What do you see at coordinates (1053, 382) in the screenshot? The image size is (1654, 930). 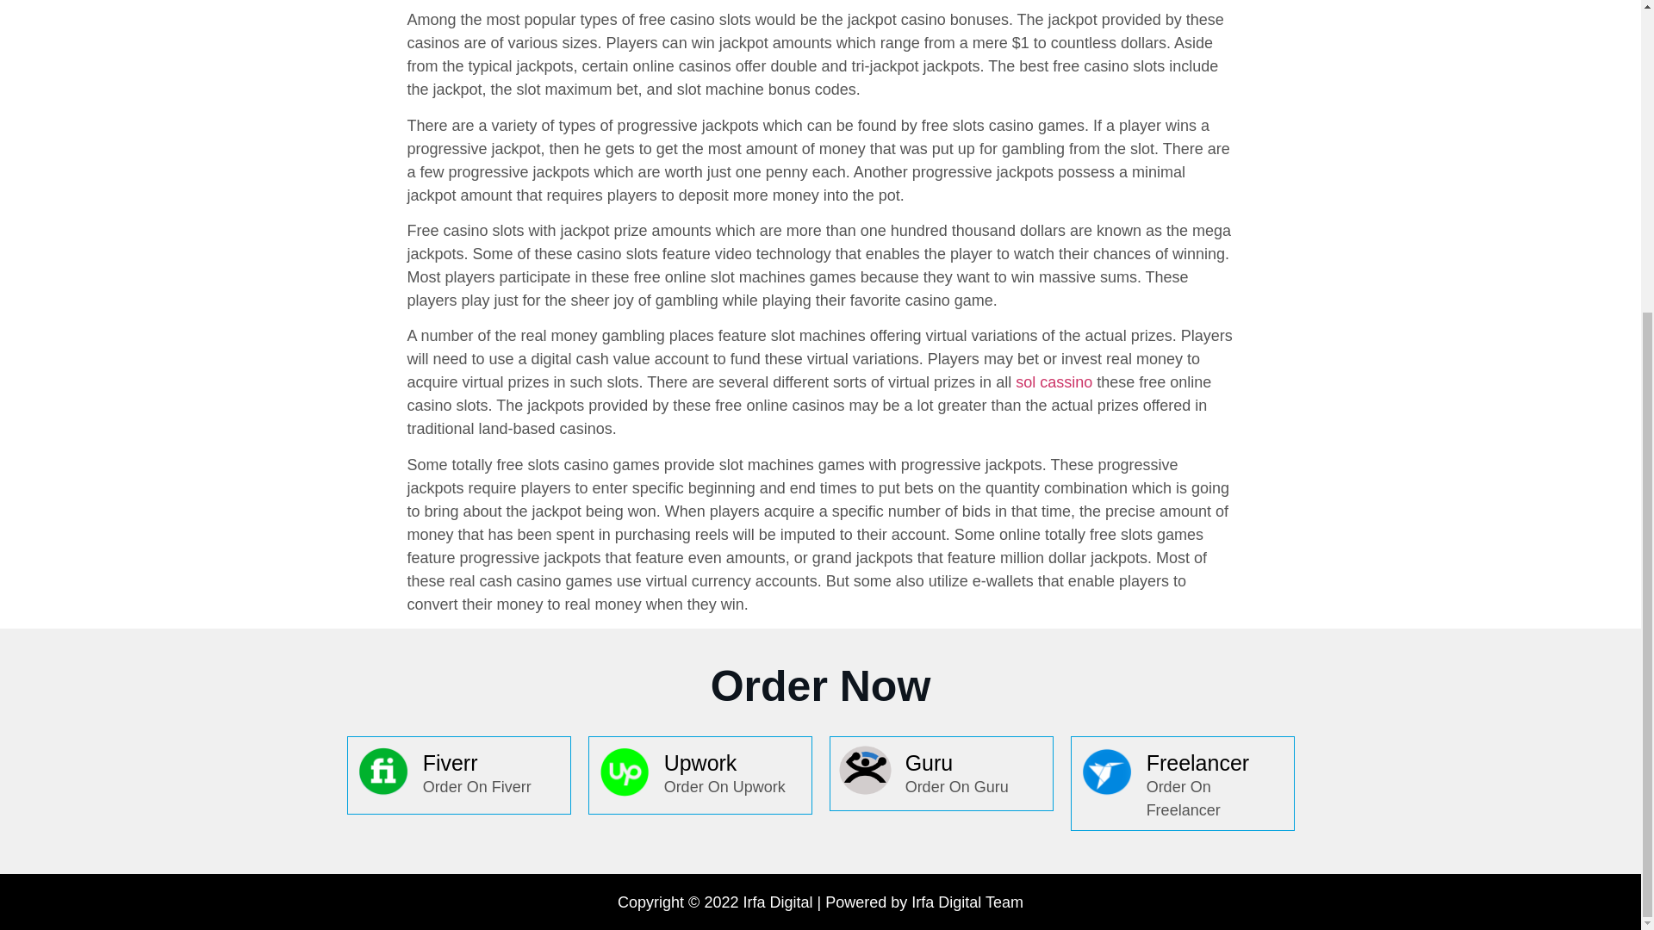 I see `sol cassino` at bounding box center [1053, 382].